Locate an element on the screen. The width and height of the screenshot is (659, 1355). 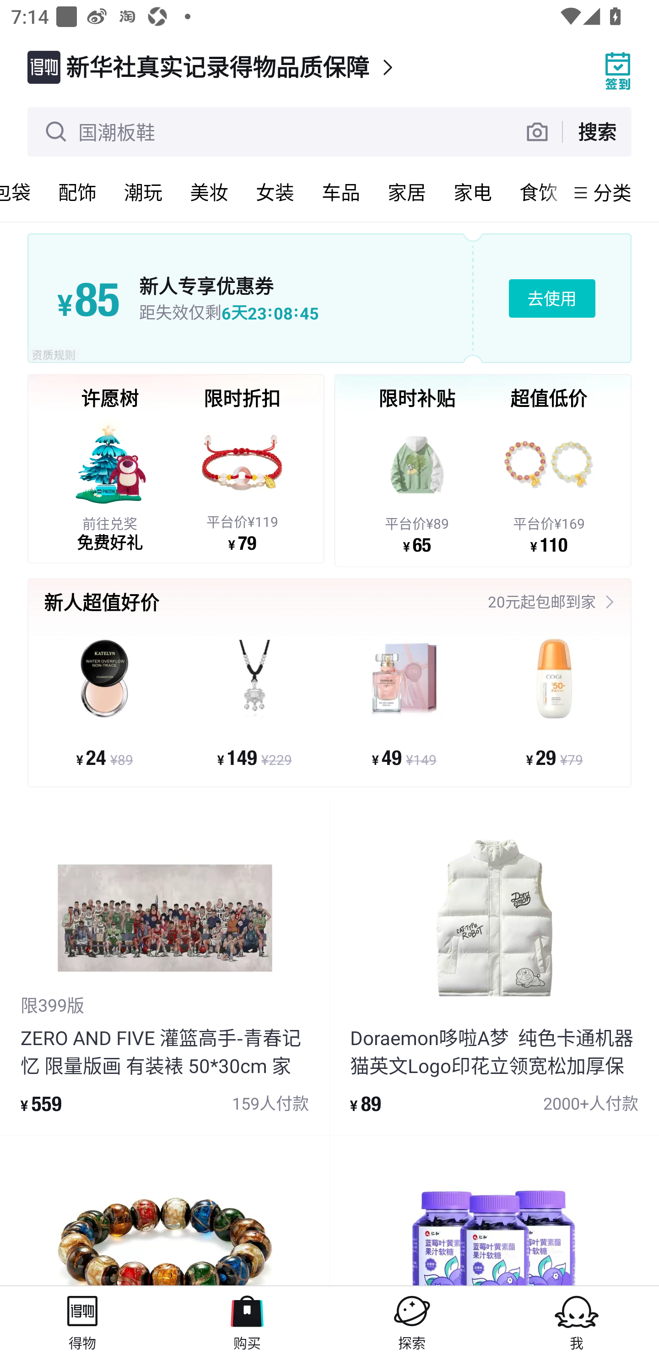
配饰 is located at coordinates (77, 192).